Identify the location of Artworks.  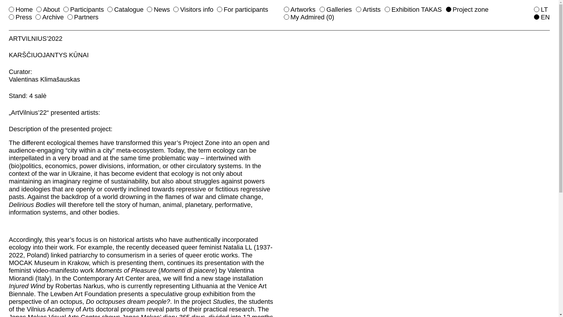
(300, 9).